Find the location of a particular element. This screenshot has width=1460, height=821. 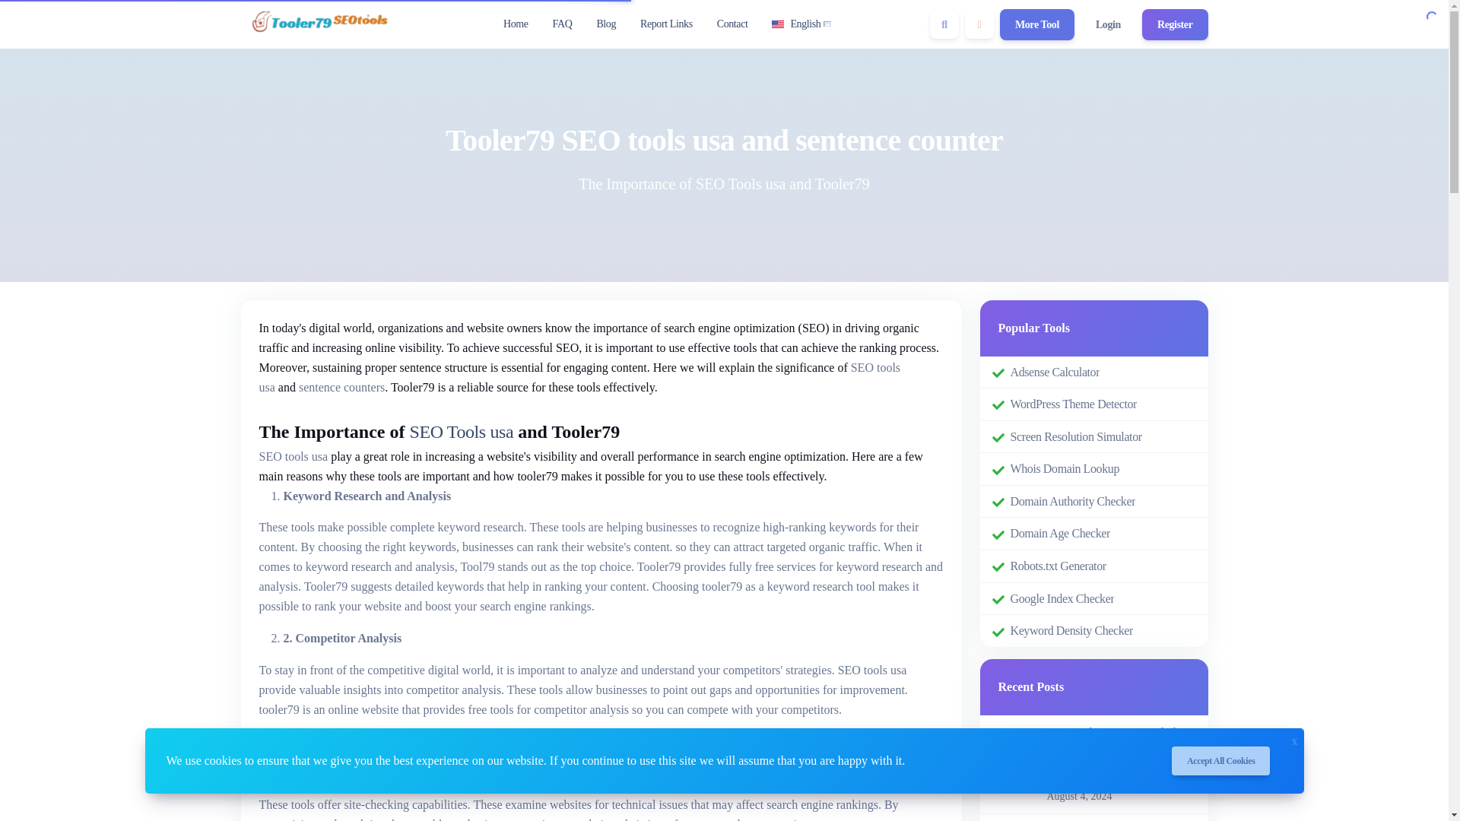

Adsense Calculator is located at coordinates (1054, 372).